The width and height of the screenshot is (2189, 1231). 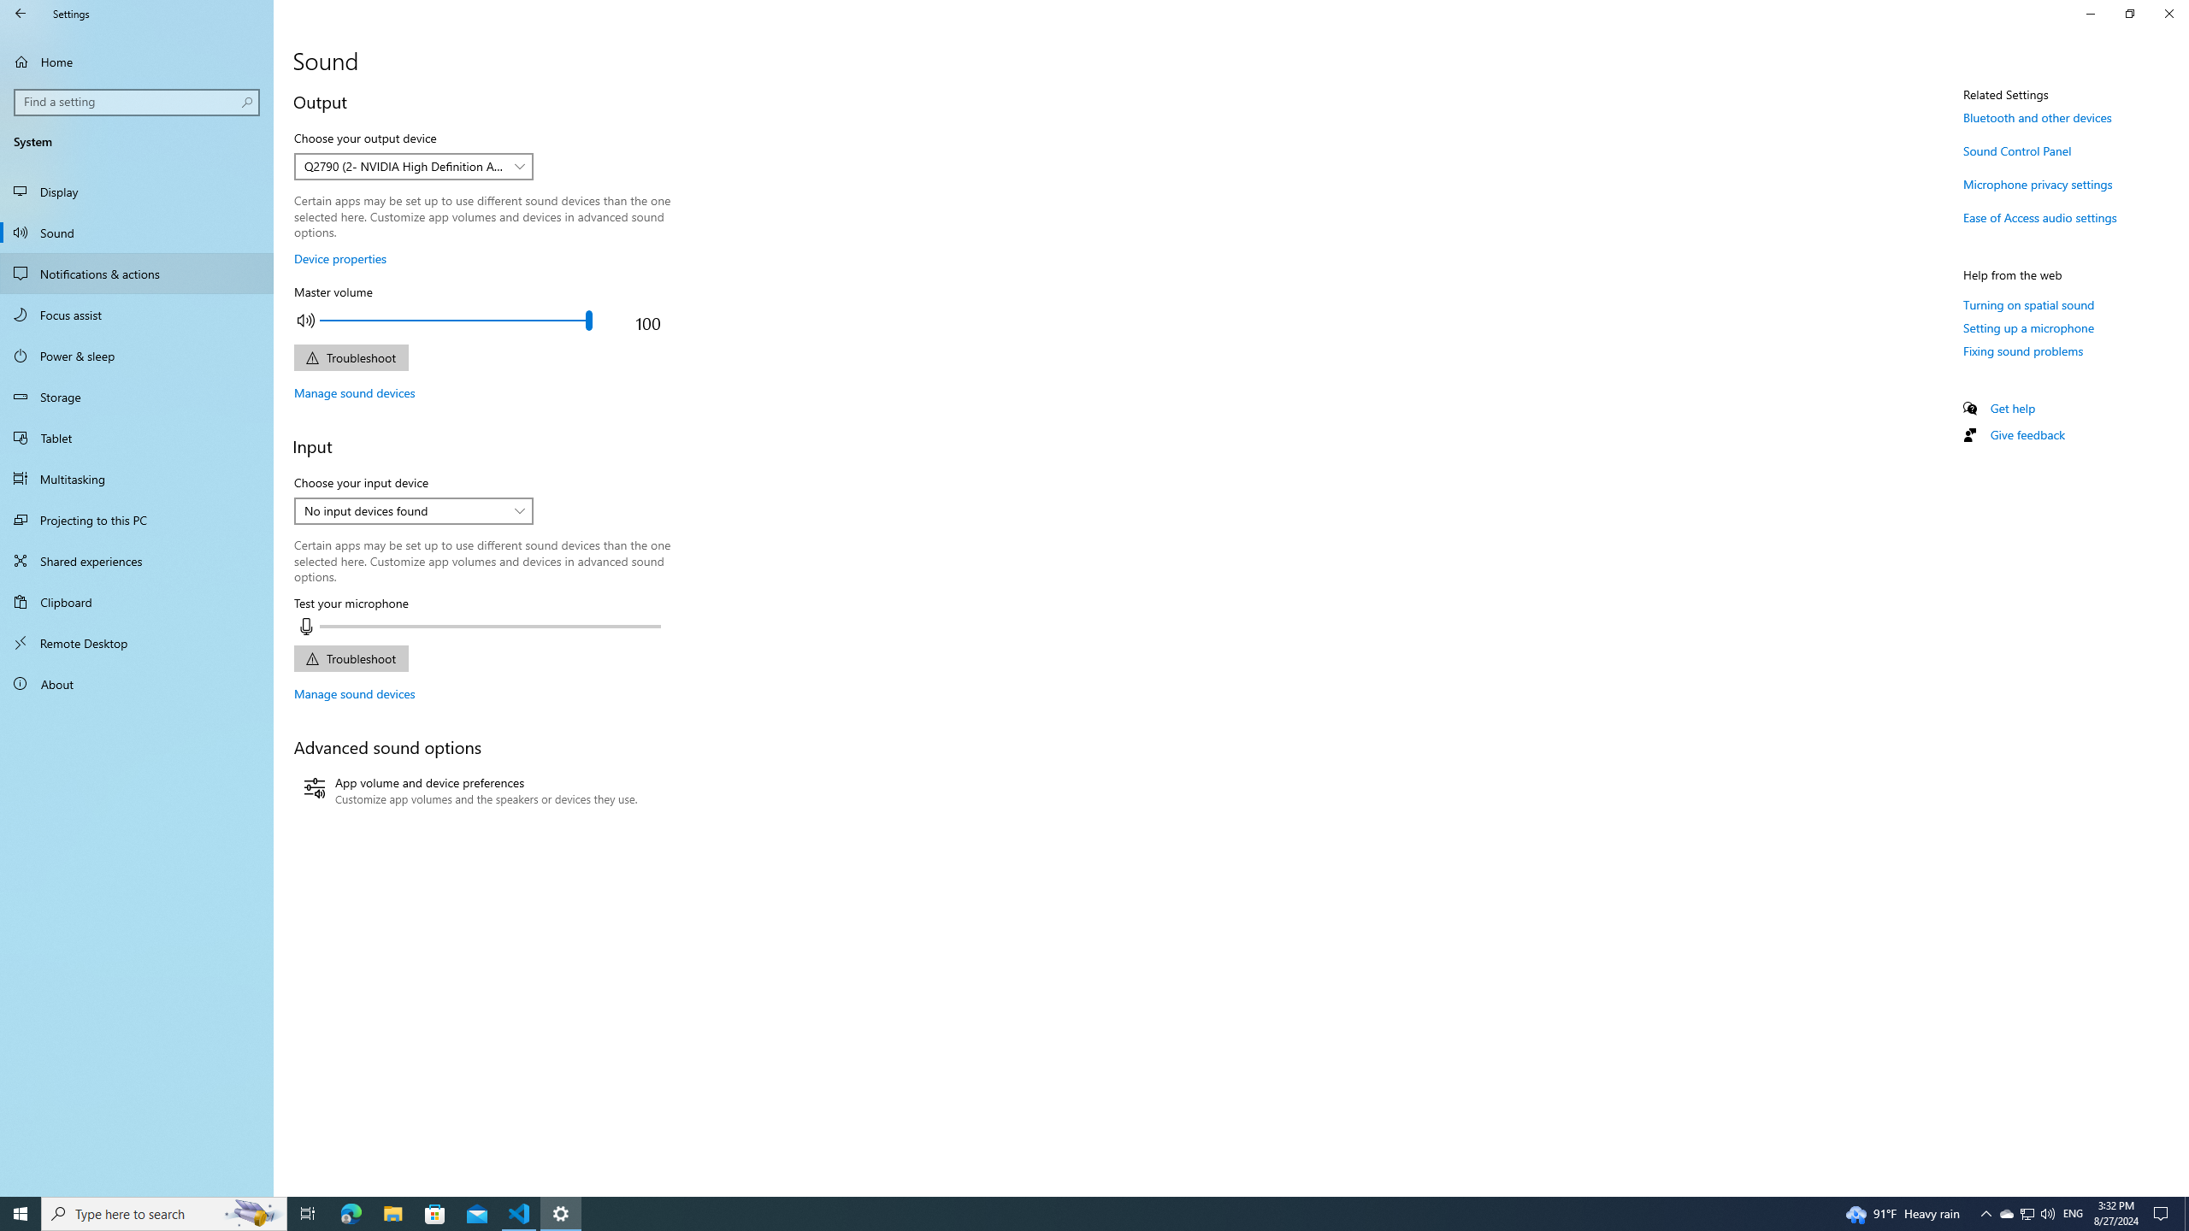 What do you see at coordinates (253, 1214) in the screenshot?
I see `Search highlights icon opens search home window` at bounding box center [253, 1214].